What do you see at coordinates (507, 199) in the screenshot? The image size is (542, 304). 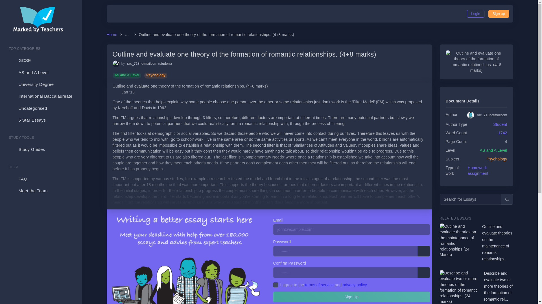 I see `Quick search` at bounding box center [507, 199].